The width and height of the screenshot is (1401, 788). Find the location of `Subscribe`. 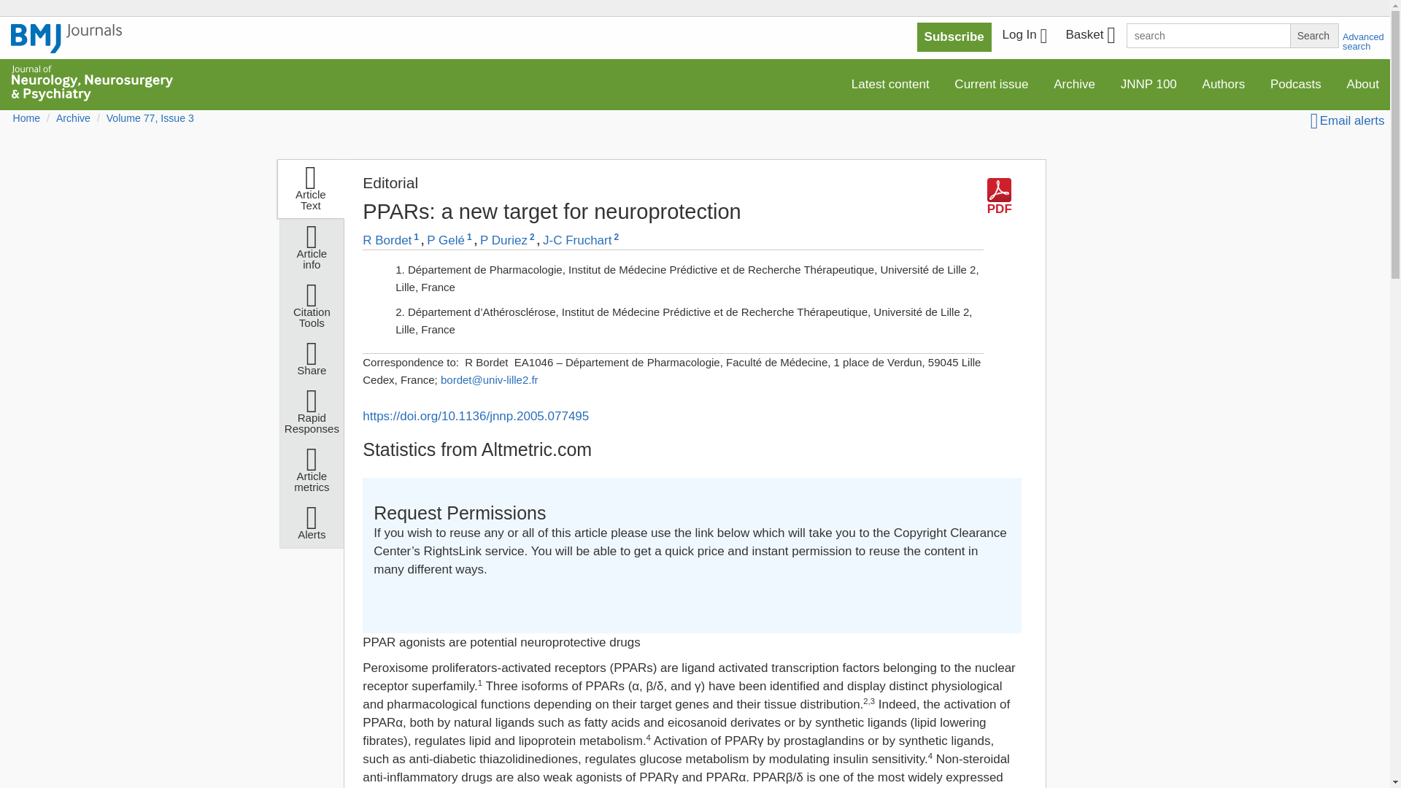

Subscribe is located at coordinates (954, 37).